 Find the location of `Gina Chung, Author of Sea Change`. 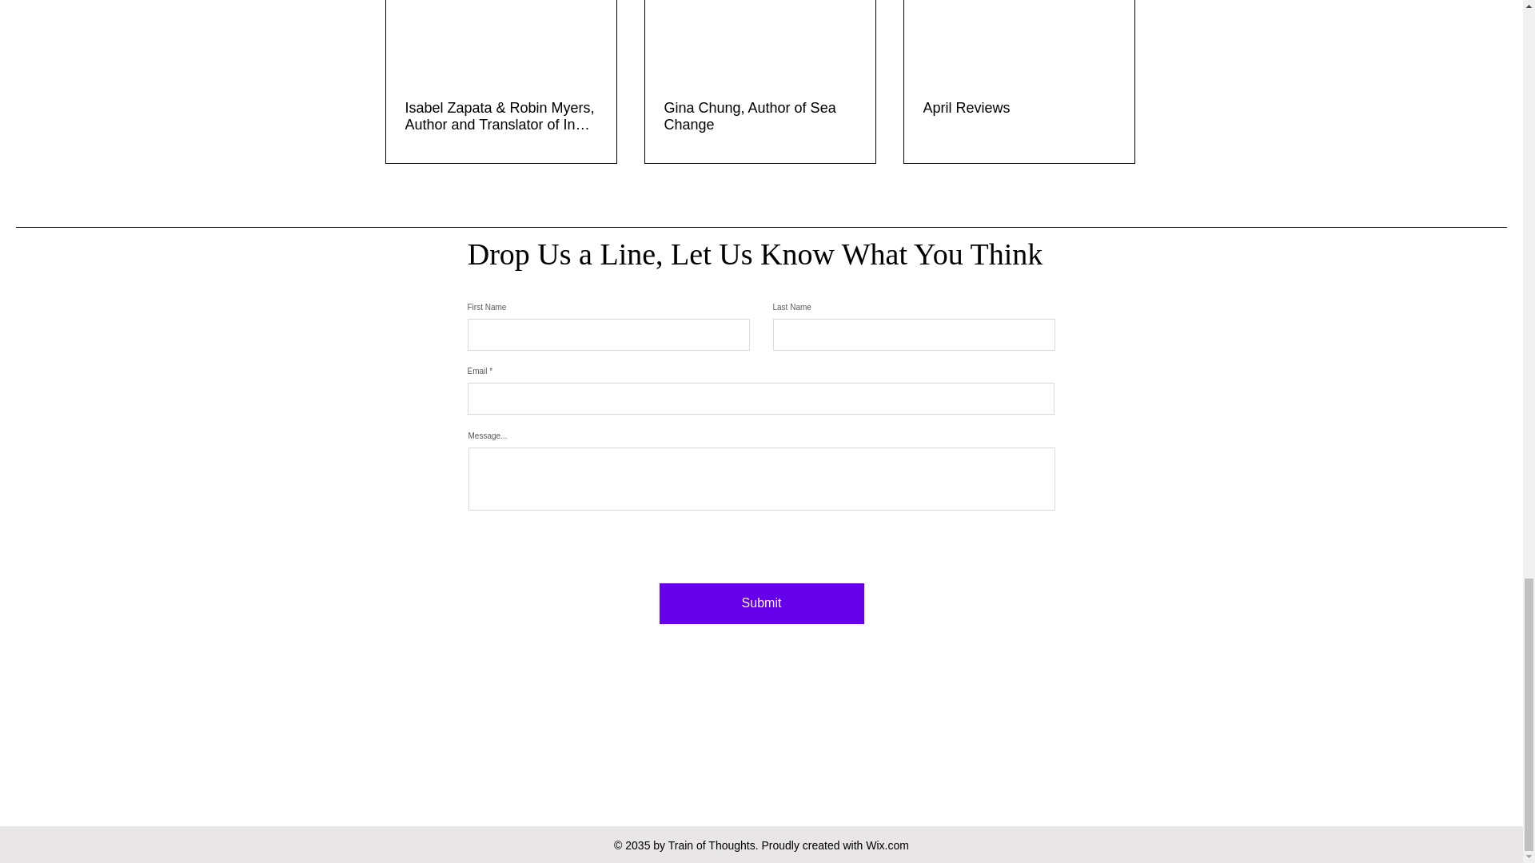

Gina Chung, Author of Sea Change is located at coordinates (759, 117).